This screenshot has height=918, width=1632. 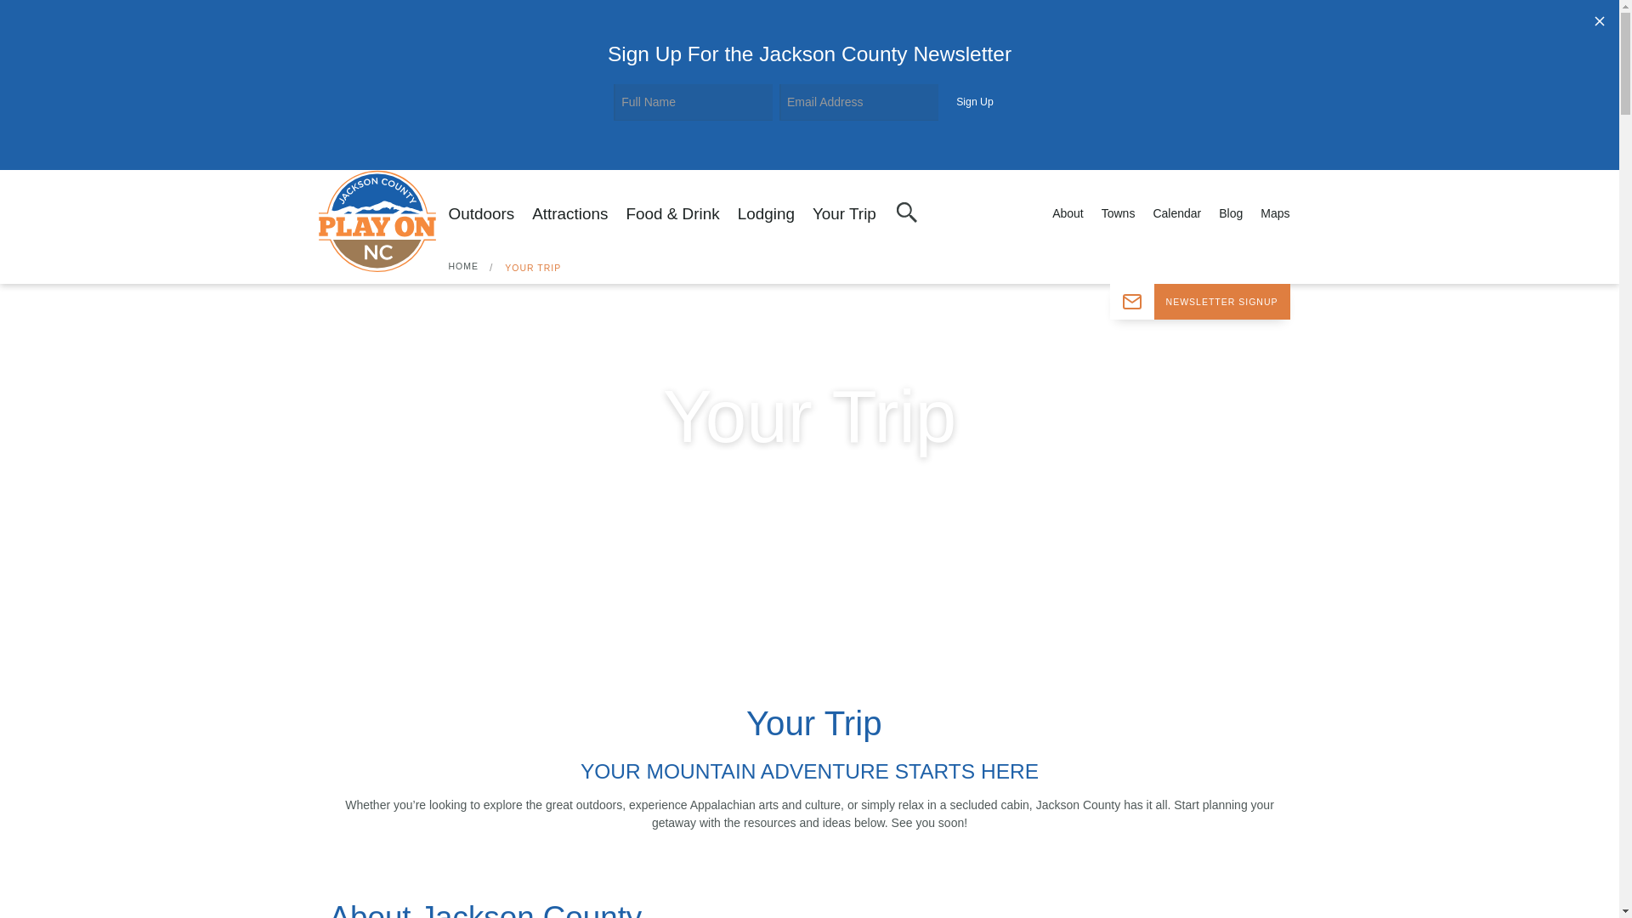 I want to click on Your Trip, so click(x=845, y=215).